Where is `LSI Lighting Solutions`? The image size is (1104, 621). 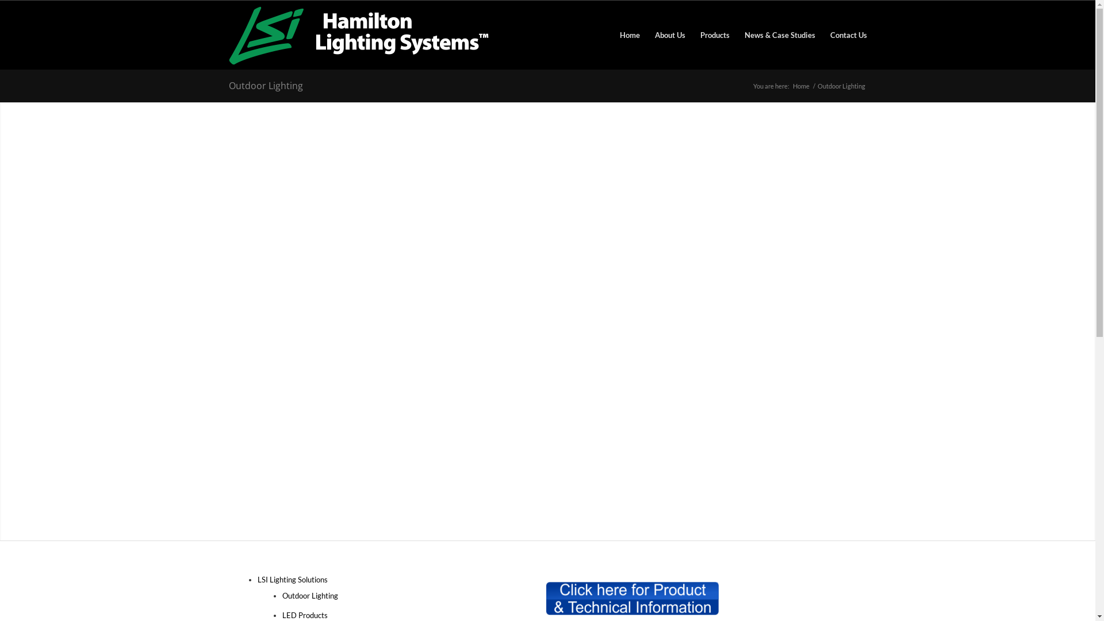
LSI Lighting Solutions is located at coordinates (293, 580).